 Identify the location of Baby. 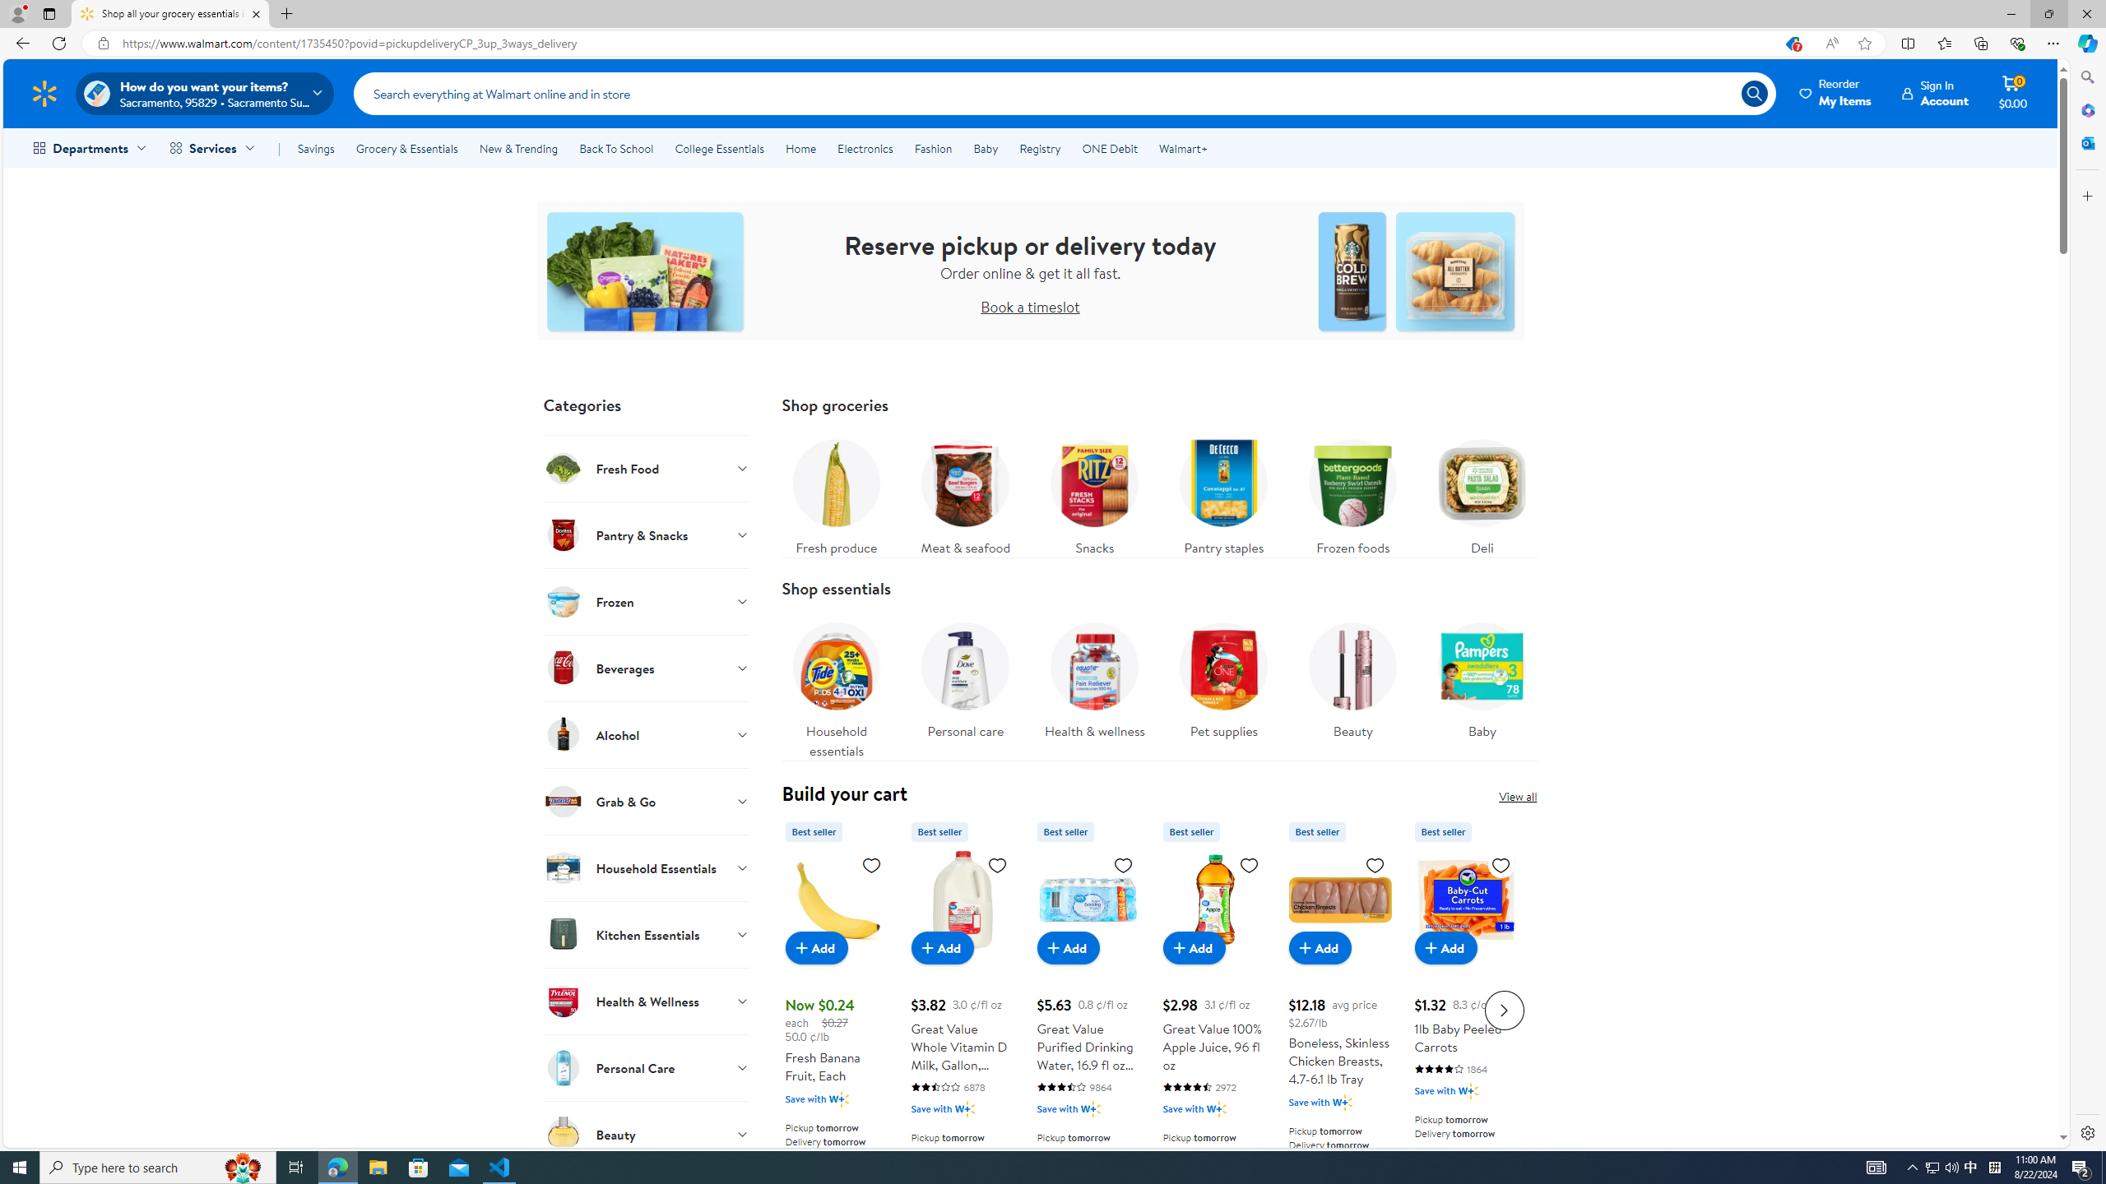
(1482, 686).